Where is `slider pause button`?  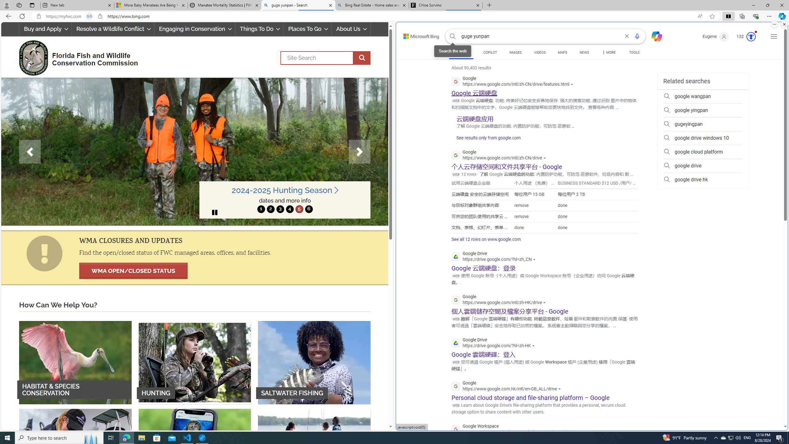 slider pause button is located at coordinates (215, 212).